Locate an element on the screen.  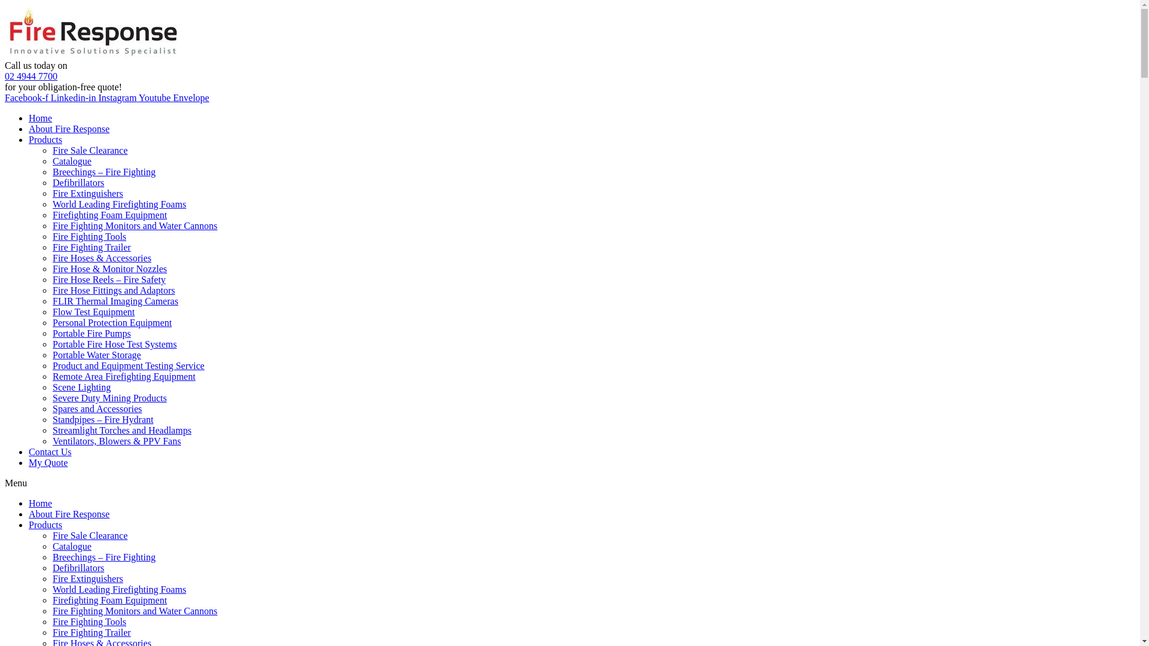
Linkedin-in is located at coordinates (75, 98).